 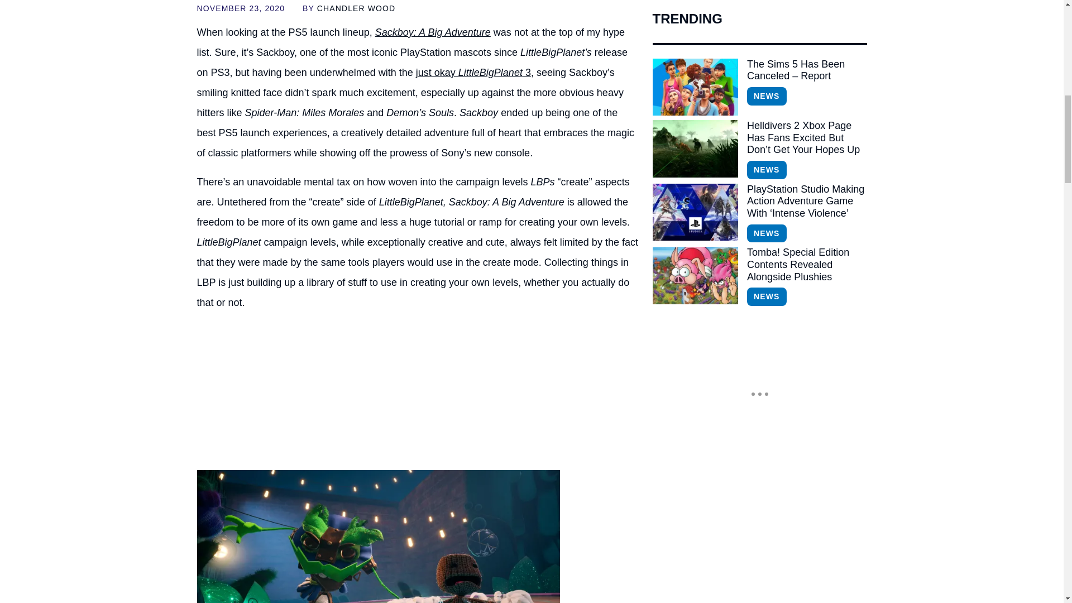 What do you see at coordinates (433, 32) in the screenshot?
I see `Sackboy: A Big Adventure` at bounding box center [433, 32].